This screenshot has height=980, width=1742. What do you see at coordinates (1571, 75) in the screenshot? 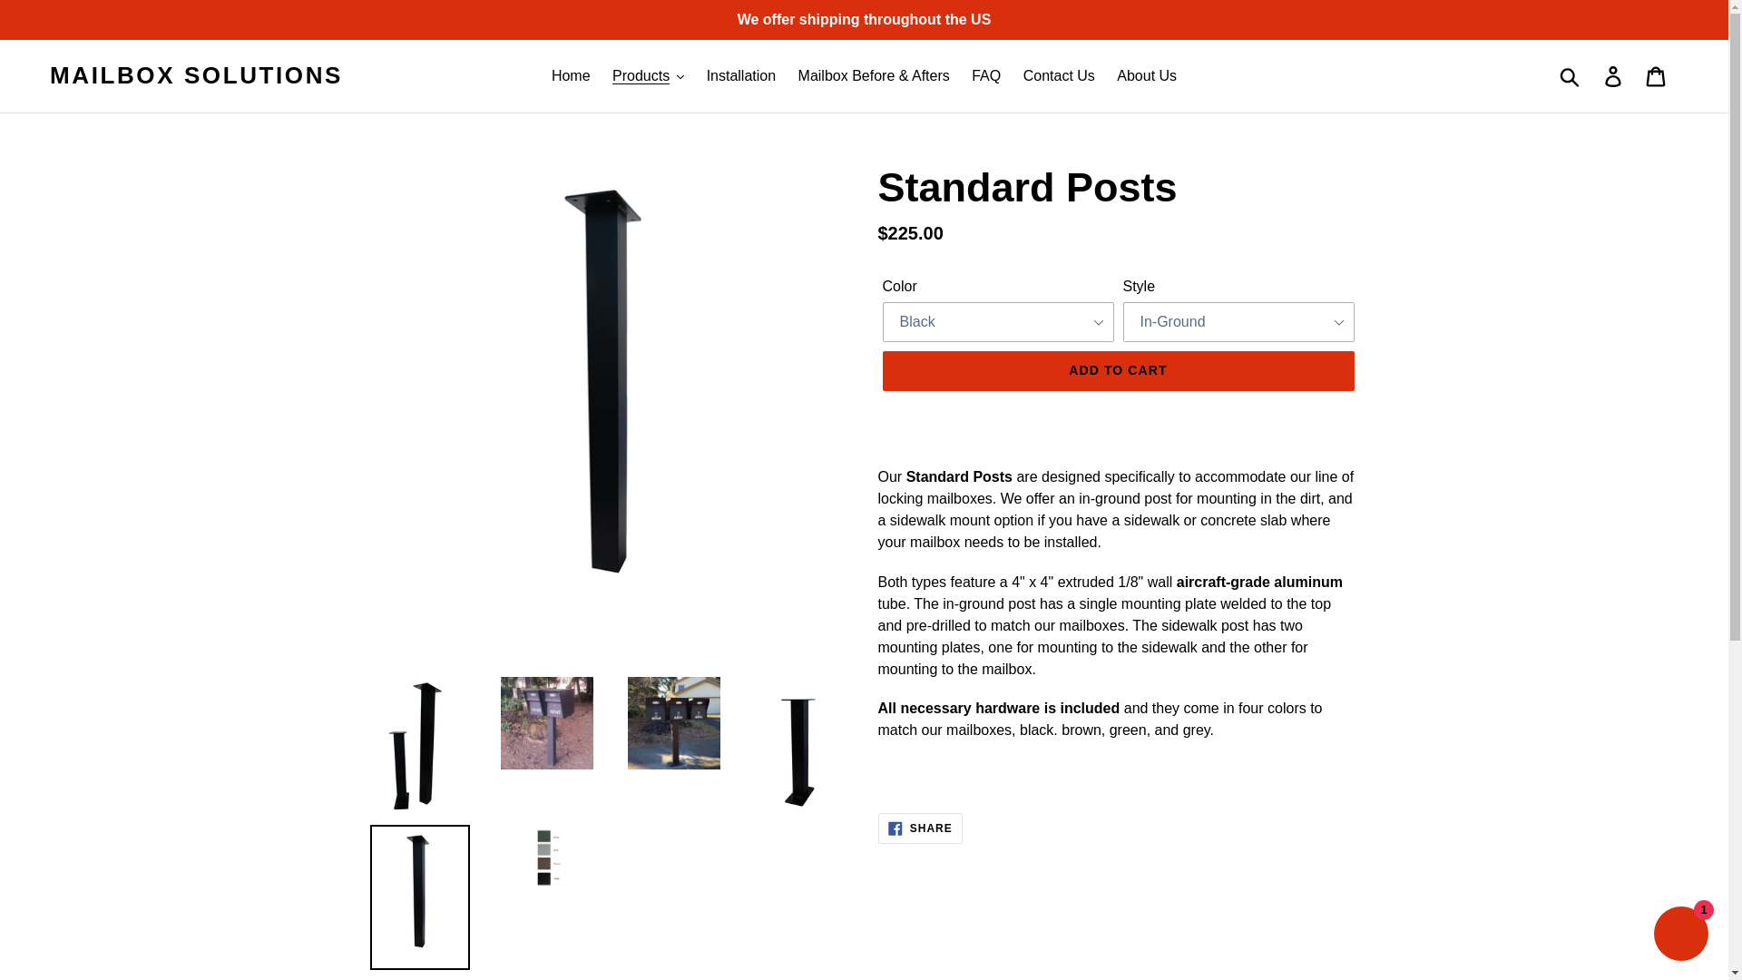
I see `Submit` at bounding box center [1571, 75].